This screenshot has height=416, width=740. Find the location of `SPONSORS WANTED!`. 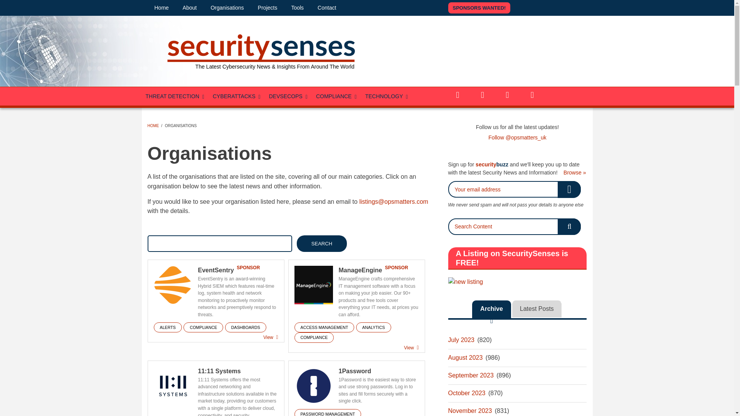

SPONSORS WANTED! is located at coordinates (479, 8).